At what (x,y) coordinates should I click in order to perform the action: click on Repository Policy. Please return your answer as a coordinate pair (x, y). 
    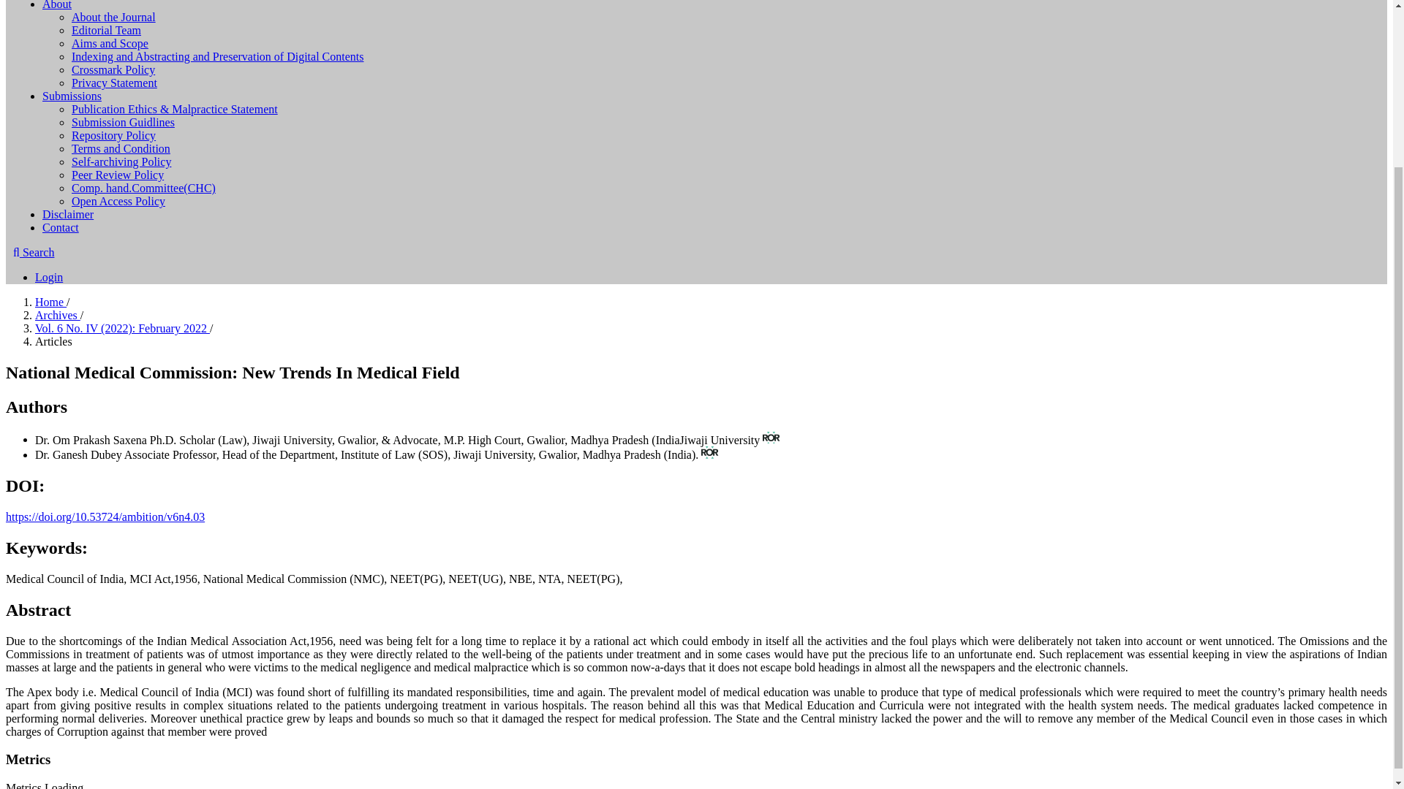
    Looking at the image, I should click on (113, 136).